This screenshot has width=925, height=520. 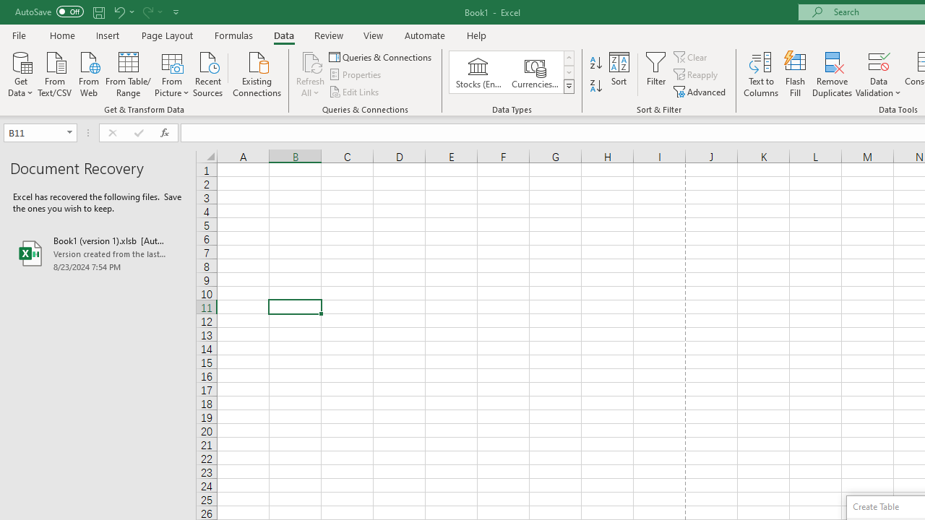 What do you see at coordinates (701, 91) in the screenshot?
I see `Advanced...` at bounding box center [701, 91].